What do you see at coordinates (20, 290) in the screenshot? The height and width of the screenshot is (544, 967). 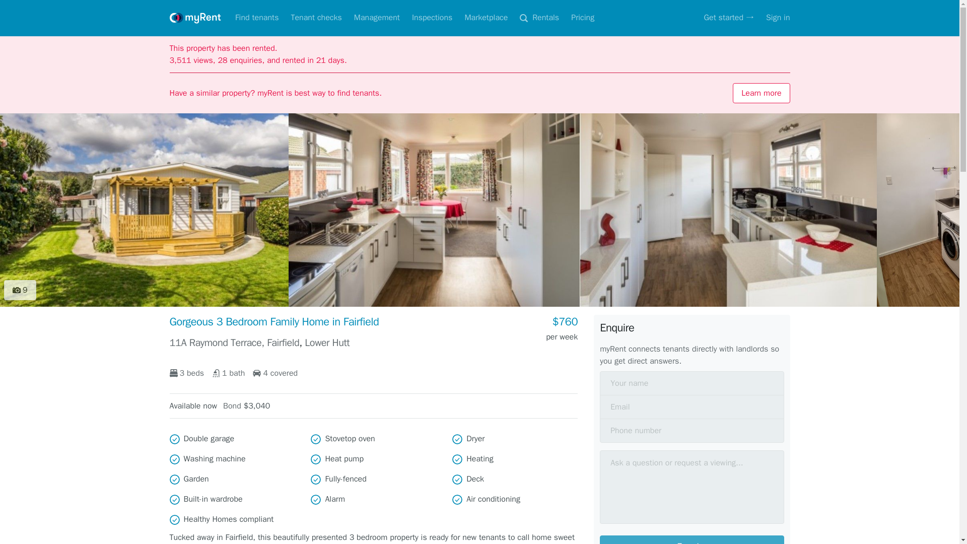 I see `9` at bounding box center [20, 290].